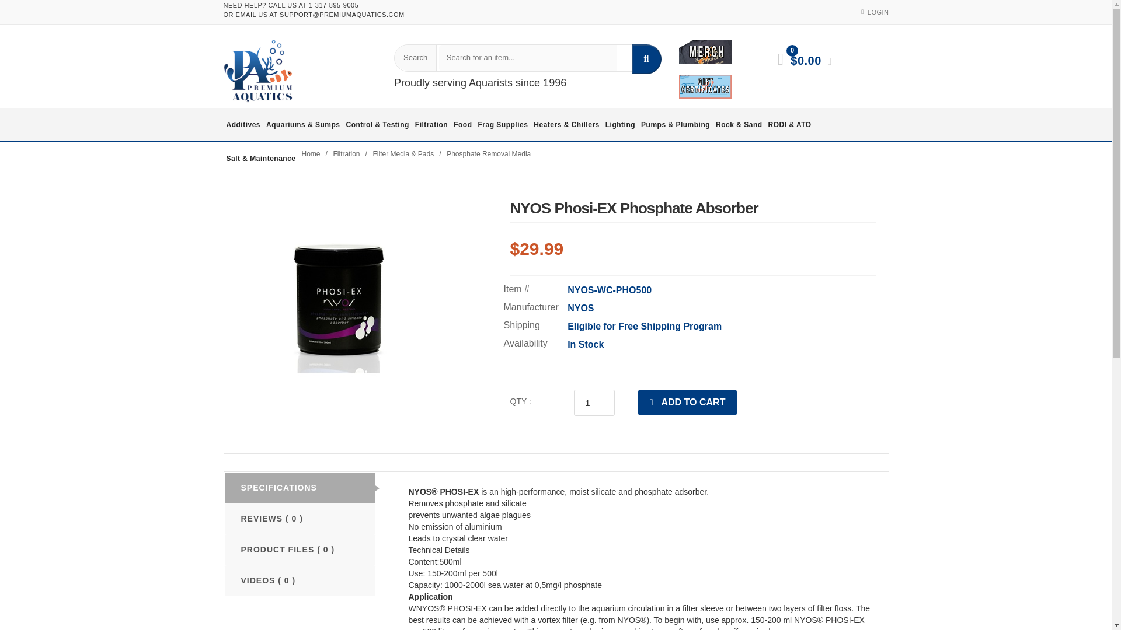  What do you see at coordinates (431, 125) in the screenshot?
I see `Filtration` at bounding box center [431, 125].